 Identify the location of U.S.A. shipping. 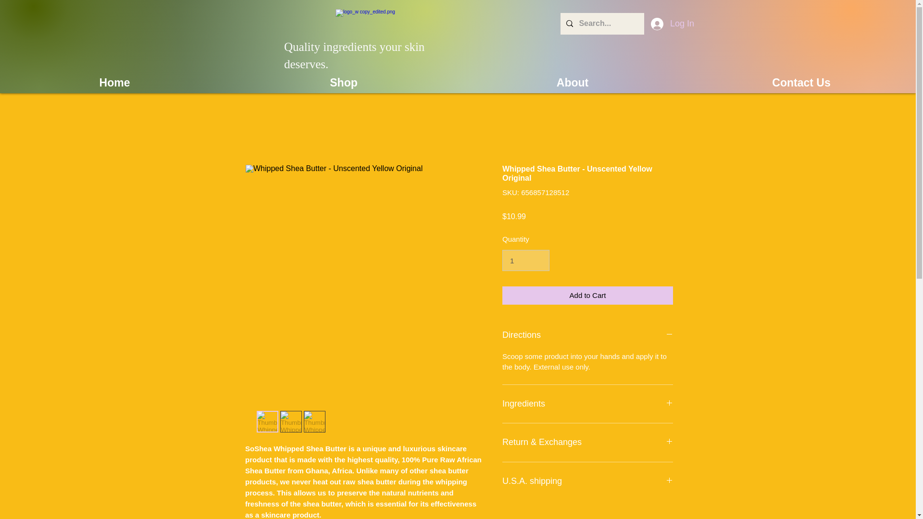
(587, 482).